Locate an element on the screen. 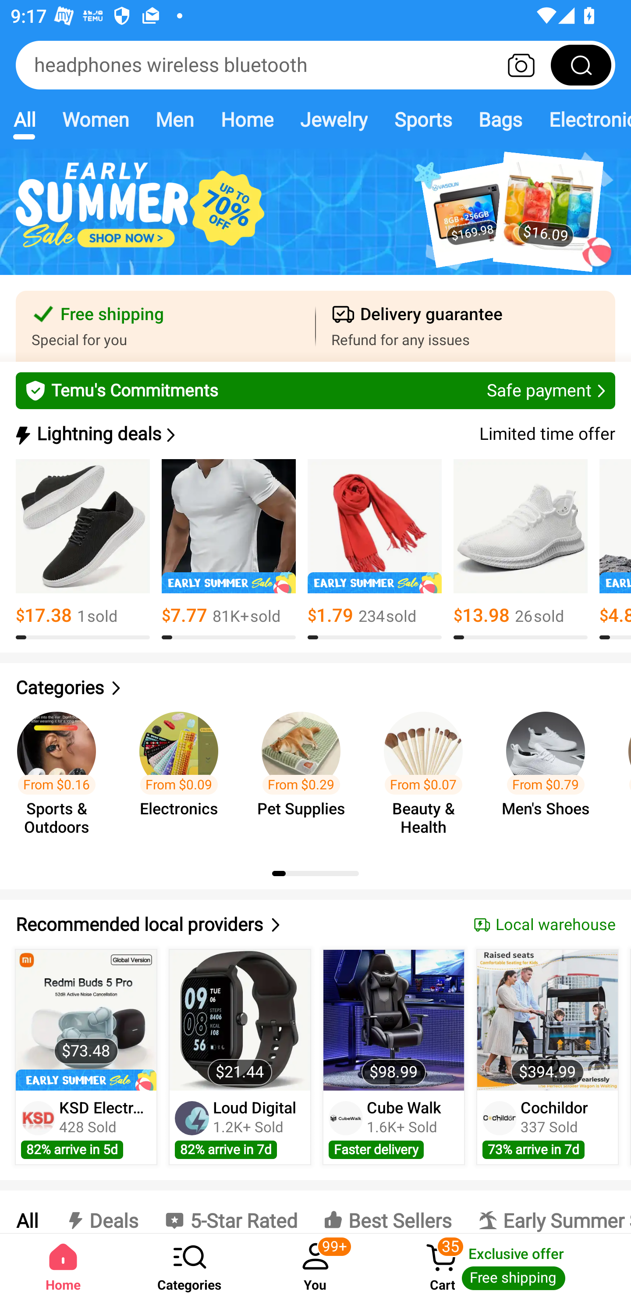 The image size is (631, 1298). Temu's Commitments is located at coordinates (315, 390).